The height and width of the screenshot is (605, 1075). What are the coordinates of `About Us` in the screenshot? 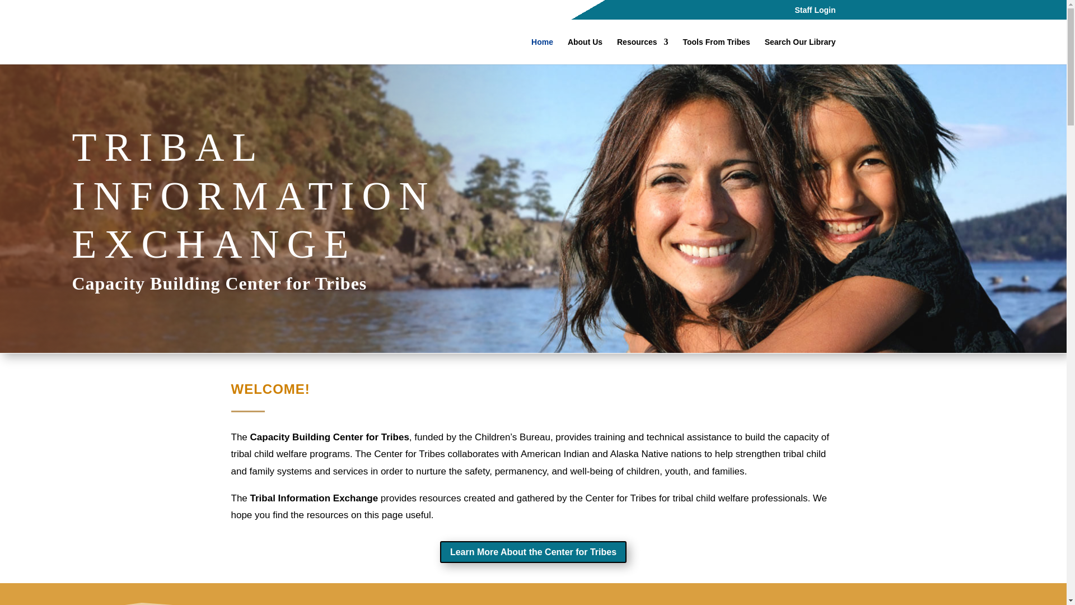 It's located at (585, 51).